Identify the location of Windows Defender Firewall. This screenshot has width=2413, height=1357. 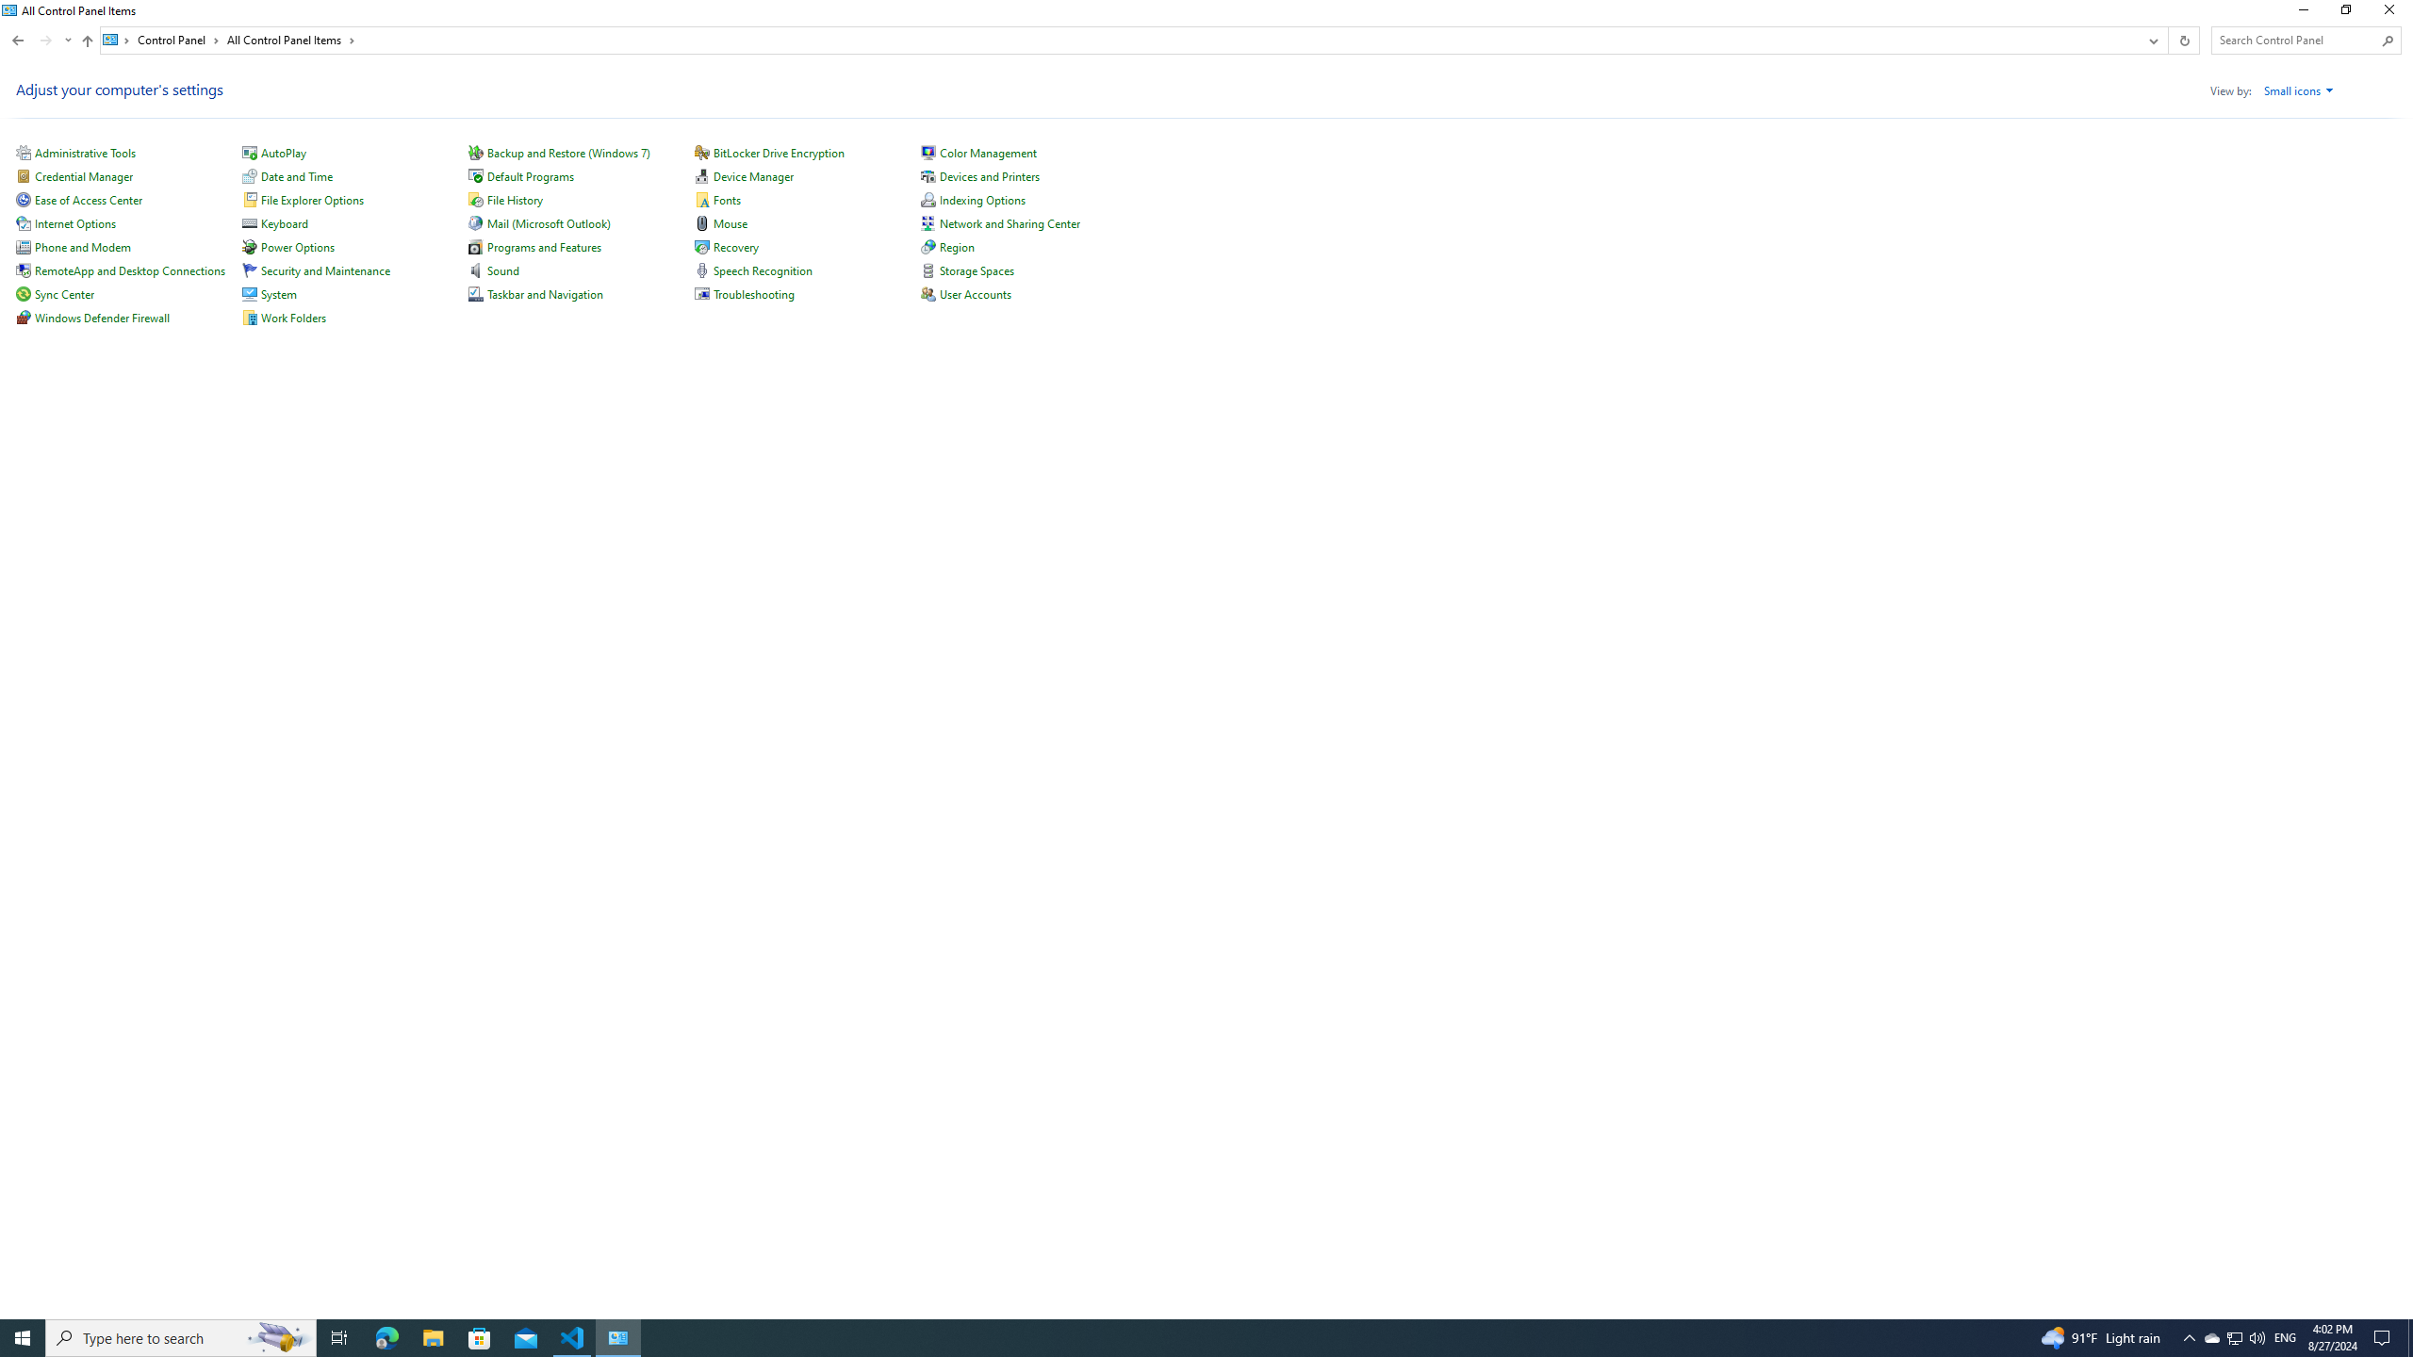
(102, 318).